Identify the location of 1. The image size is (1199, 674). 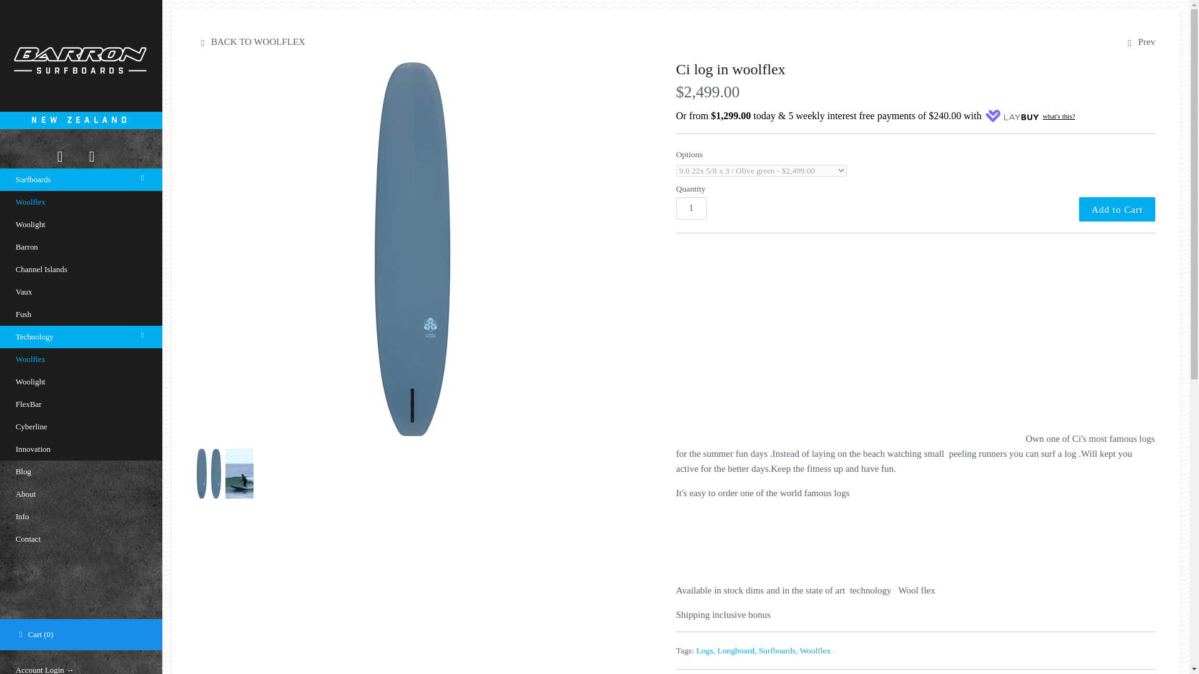
(691, 208).